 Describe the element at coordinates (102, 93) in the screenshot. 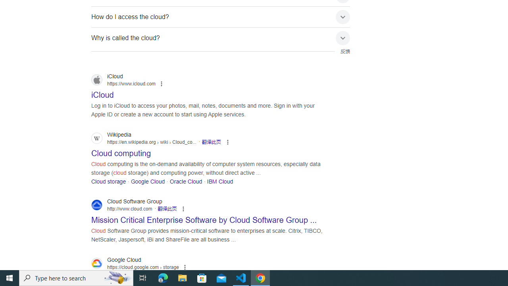

I see ` iCloud iCloud https://www.icloud.com` at that location.